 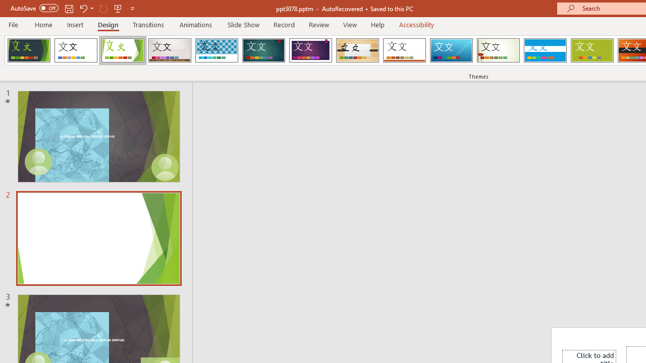 I want to click on Organic, so click(x=357, y=50).